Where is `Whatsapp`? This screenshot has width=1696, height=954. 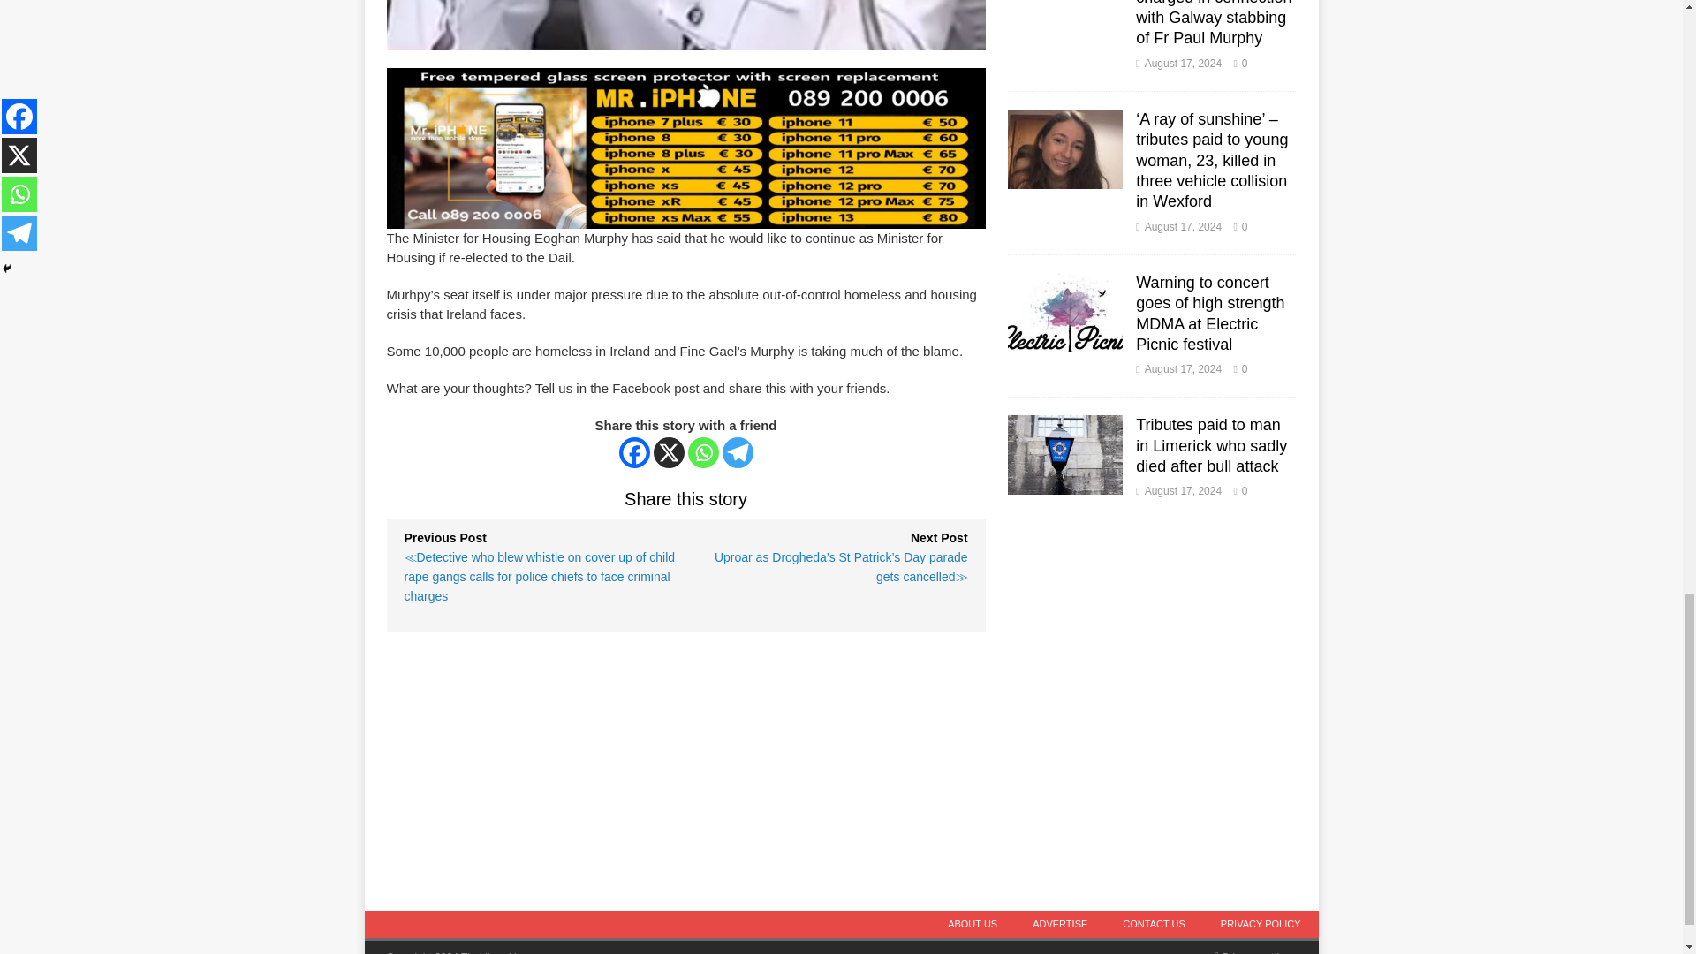 Whatsapp is located at coordinates (703, 452).